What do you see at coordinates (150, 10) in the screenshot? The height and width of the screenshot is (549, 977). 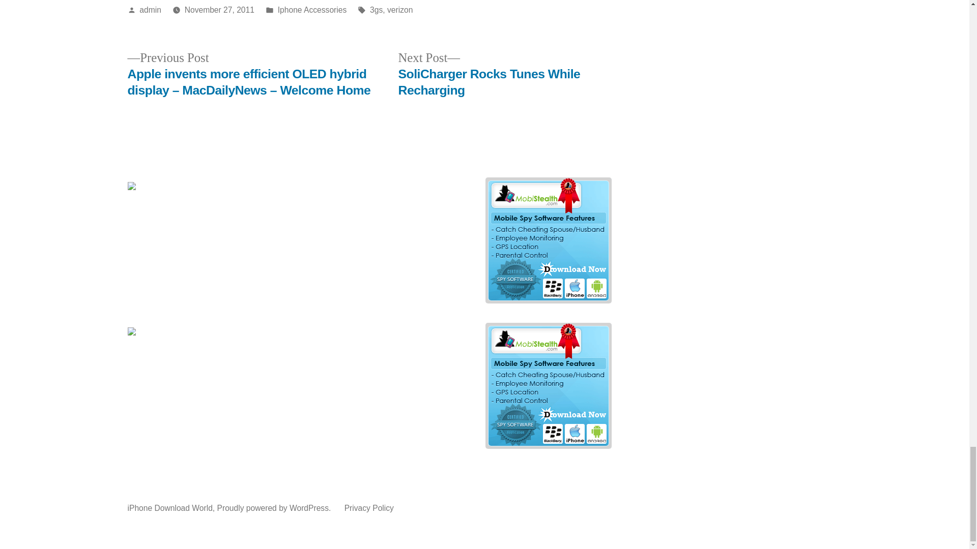 I see `admin` at bounding box center [150, 10].